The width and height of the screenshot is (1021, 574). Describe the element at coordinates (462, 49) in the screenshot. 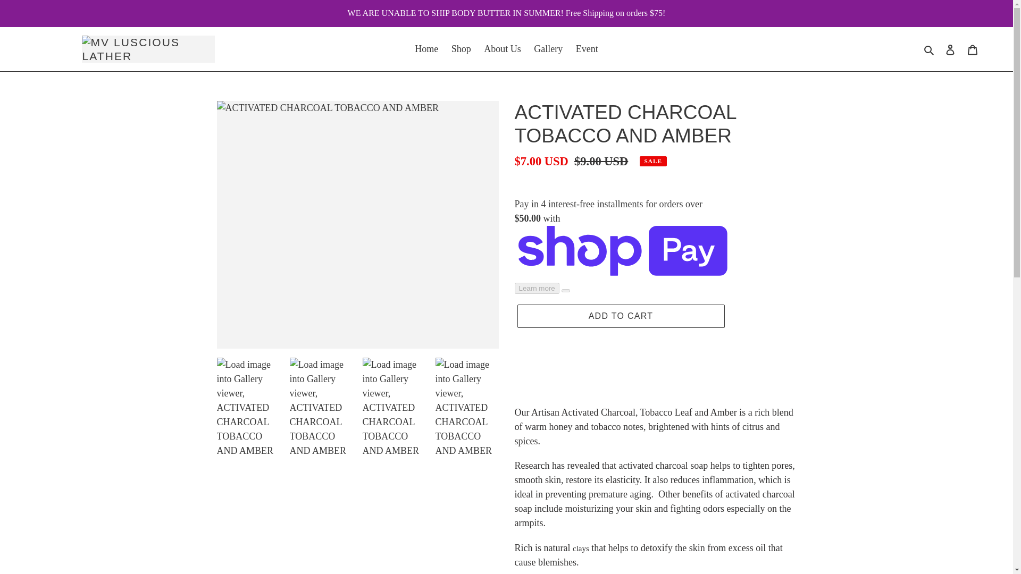

I see `Shop` at that location.